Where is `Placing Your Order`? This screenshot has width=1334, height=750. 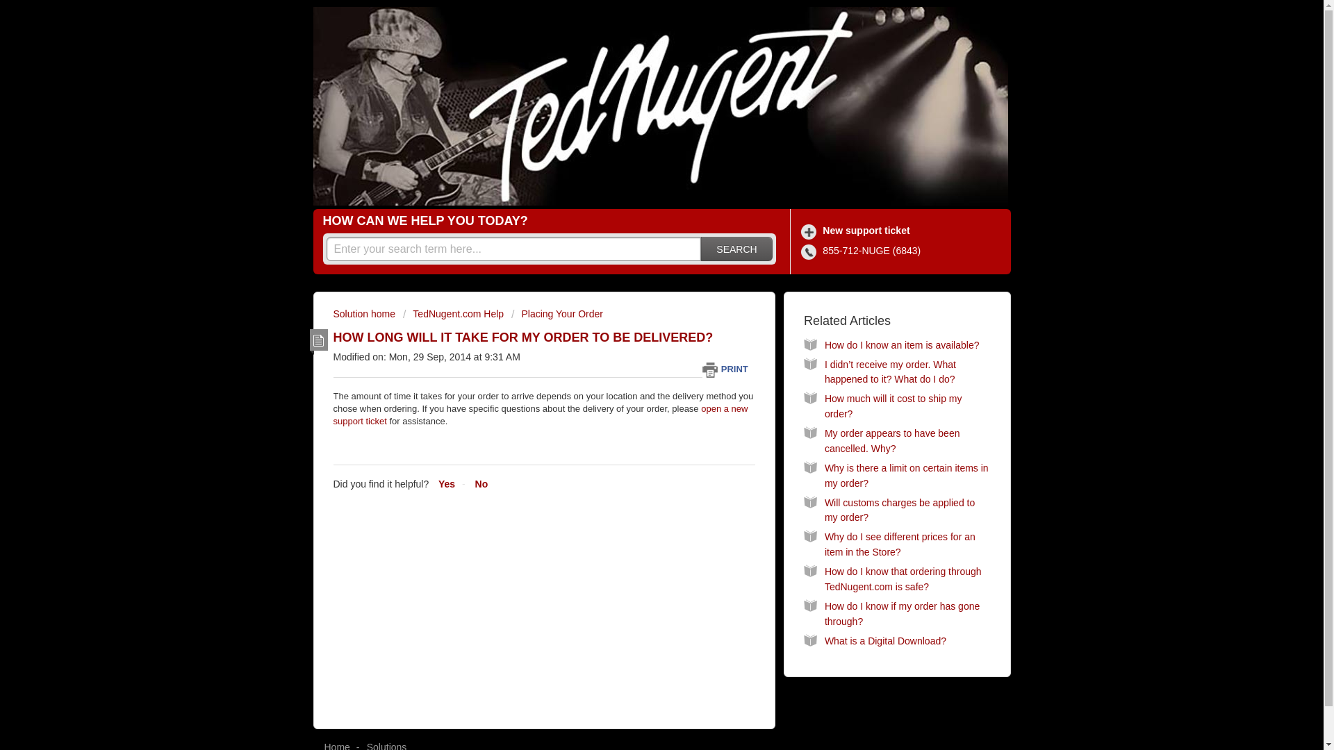
Placing Your Order is located at coordinates (557, 314).